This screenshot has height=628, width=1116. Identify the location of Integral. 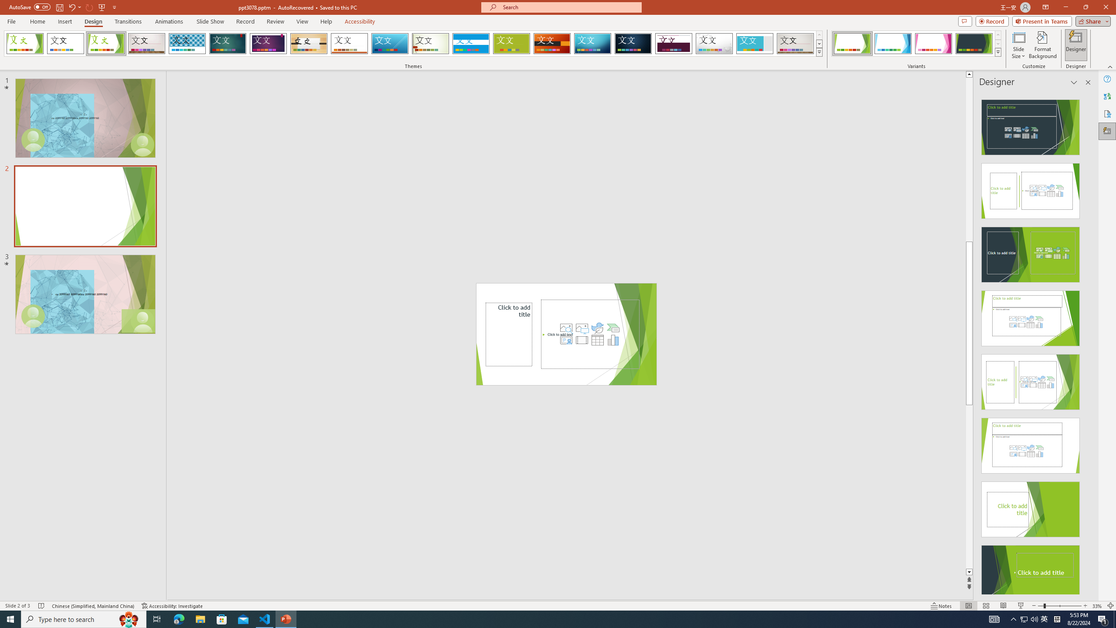
(187, 44).